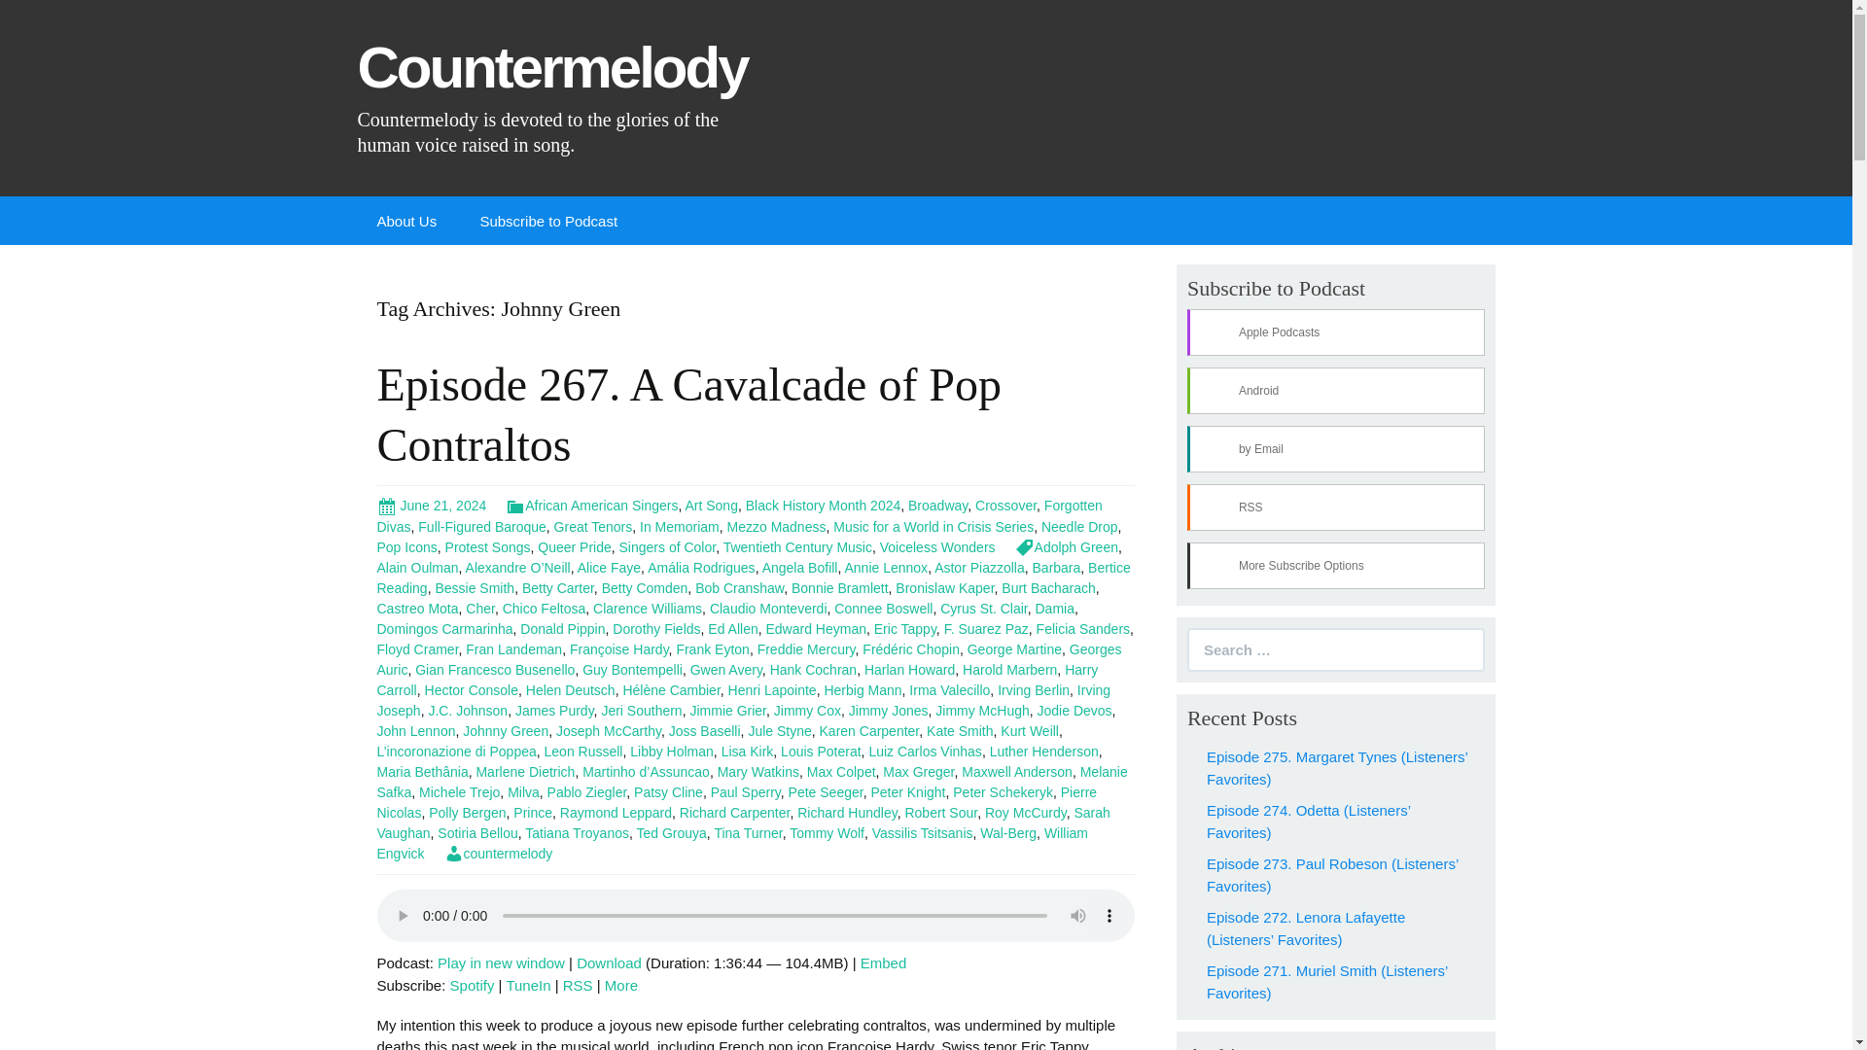 The image size is (1867, 1050). I want to click on Annie Lennox, so click(885, 567).